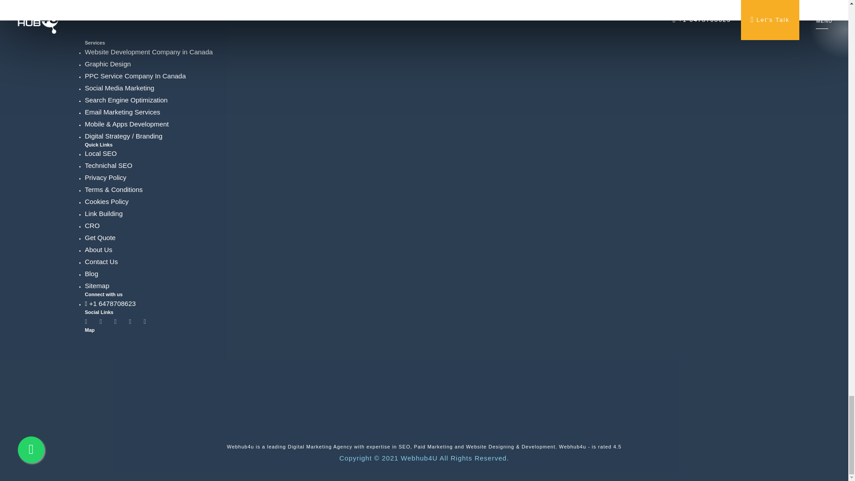  What do you see at coordinates (106, 201) in the screenshot?
I see `Cookies Policy` at bounding box center [106, 201].